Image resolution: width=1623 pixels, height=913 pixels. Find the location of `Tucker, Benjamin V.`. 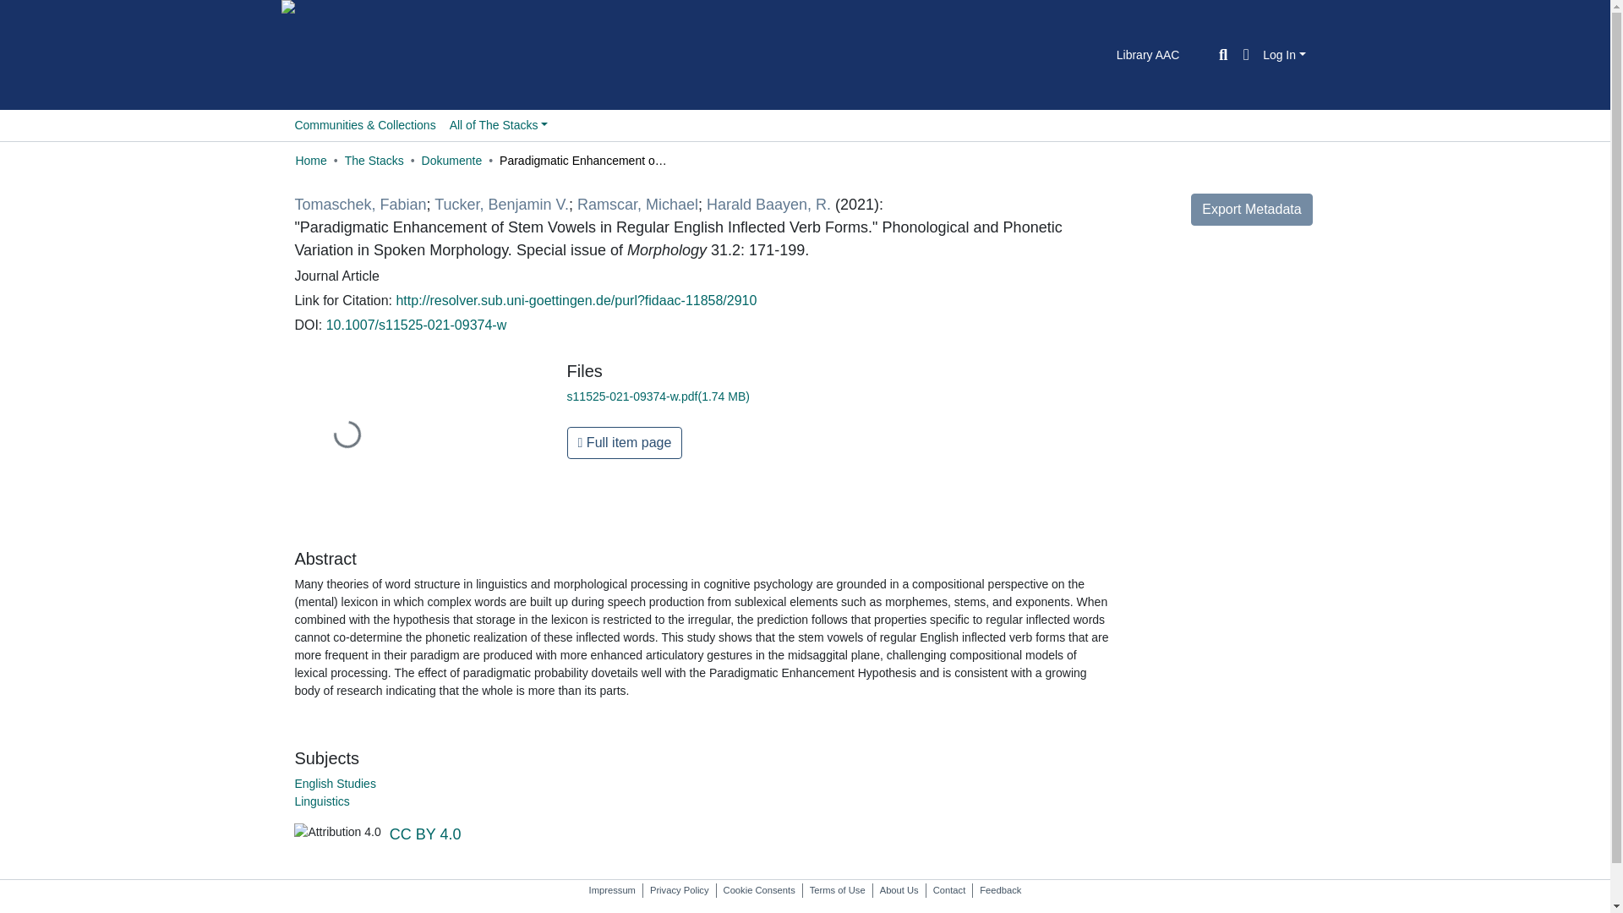

Tucker, Benjamin V. is located at coordinates (502, 205).